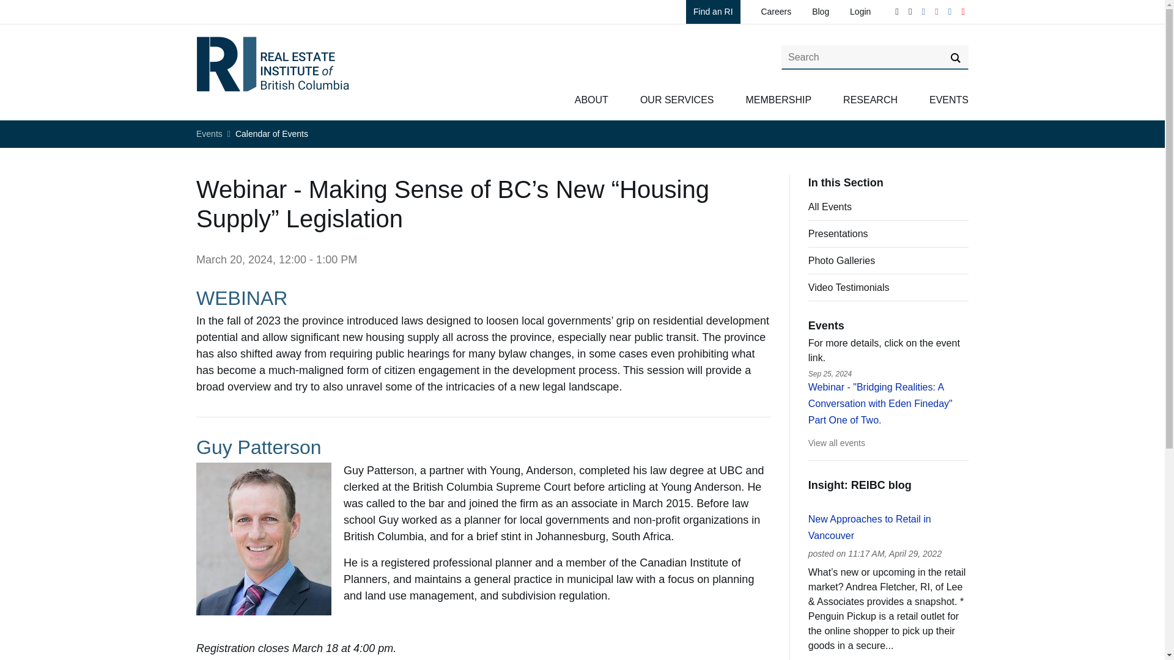 The width and height of the screenshot is (1174, 660). What do you see at coordinates (776, 11) in the screenshot?
I see `Careers` at bounding box center [776, 11].